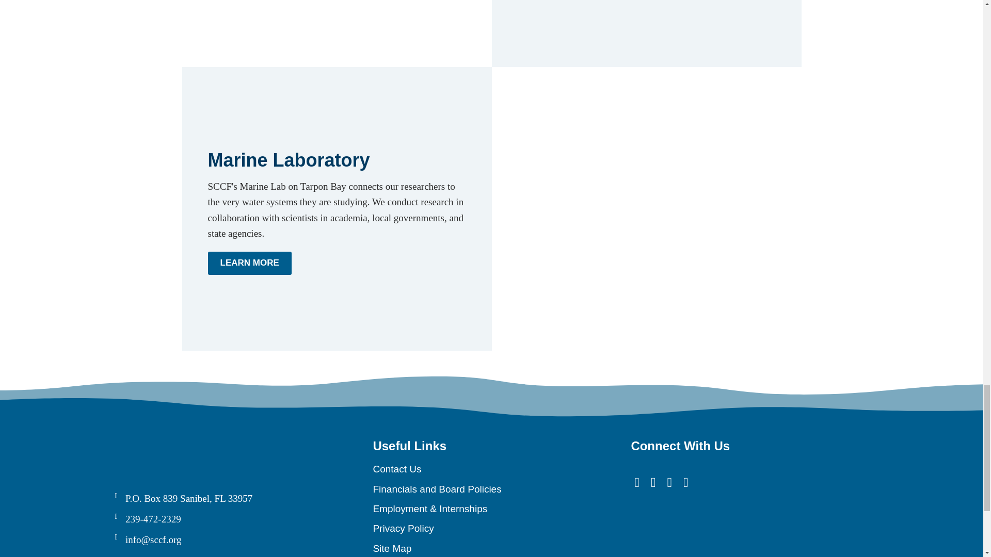  What do you see at coordinates (653, 483) in the screenshot?
I see `YouTube` at bounding box center [653, 483].